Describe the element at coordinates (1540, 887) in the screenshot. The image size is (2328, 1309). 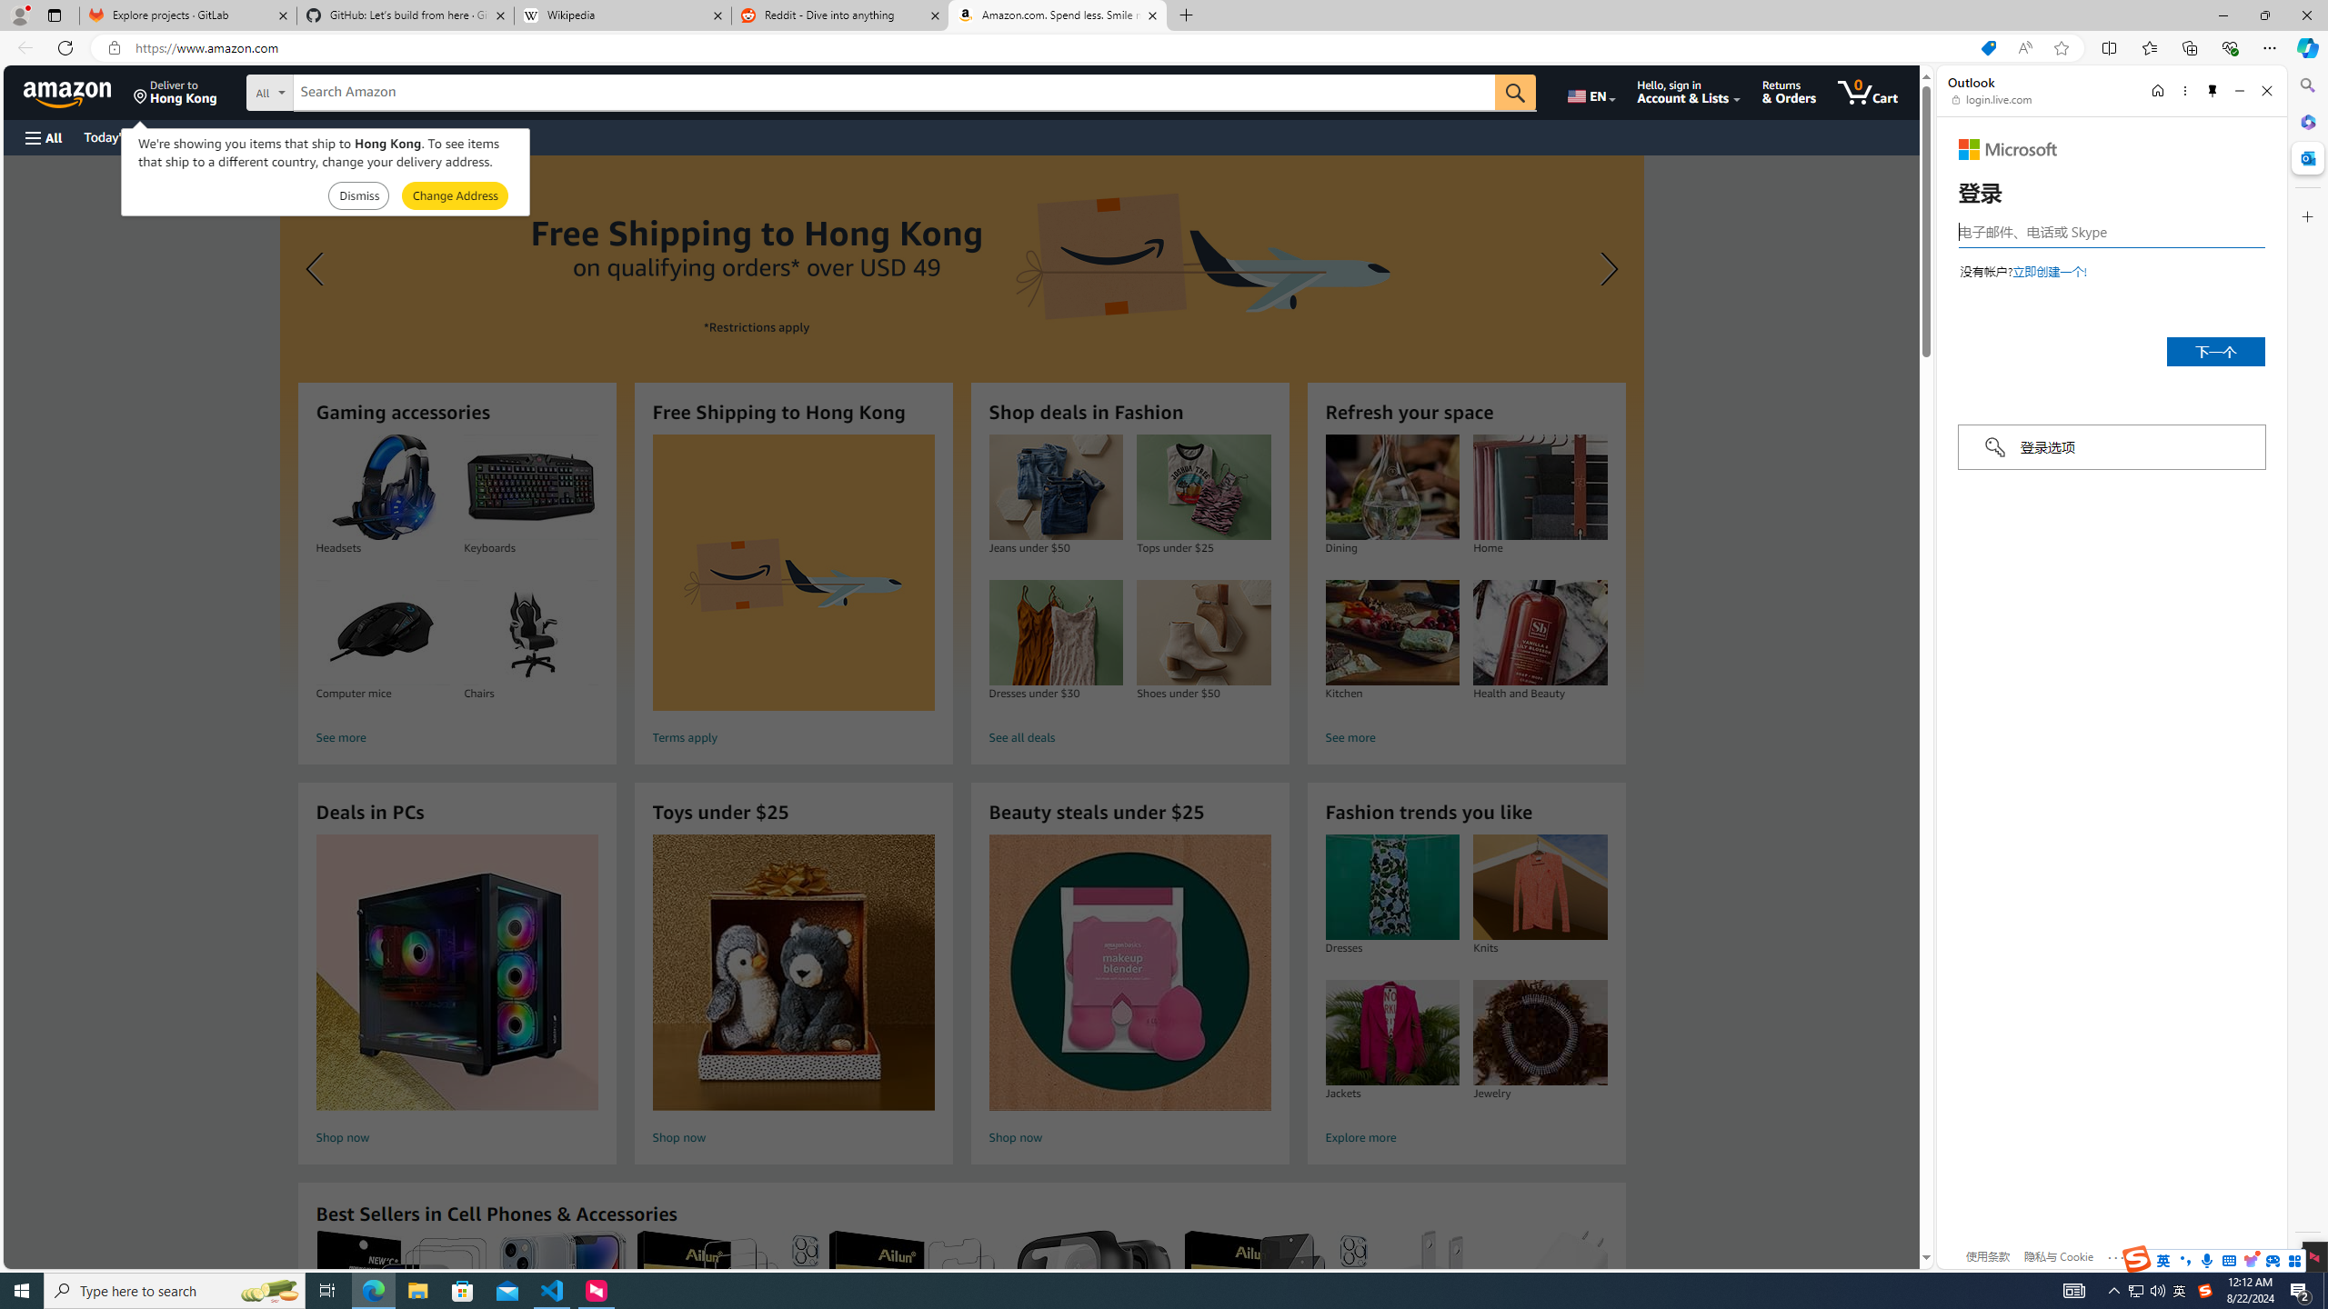
I see `Knits` at that location.